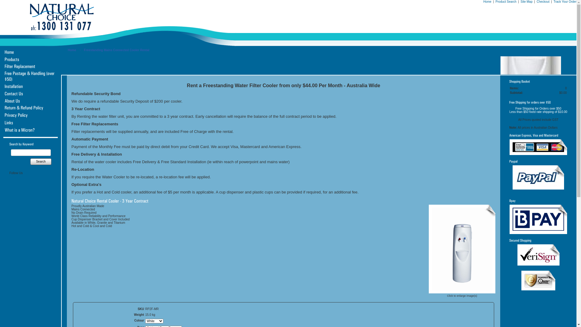 The width and height of the screenshot is (581, 327). Describe the element at coordinates (538, 219) in the screenshot. I see `Bpay ` at that location.